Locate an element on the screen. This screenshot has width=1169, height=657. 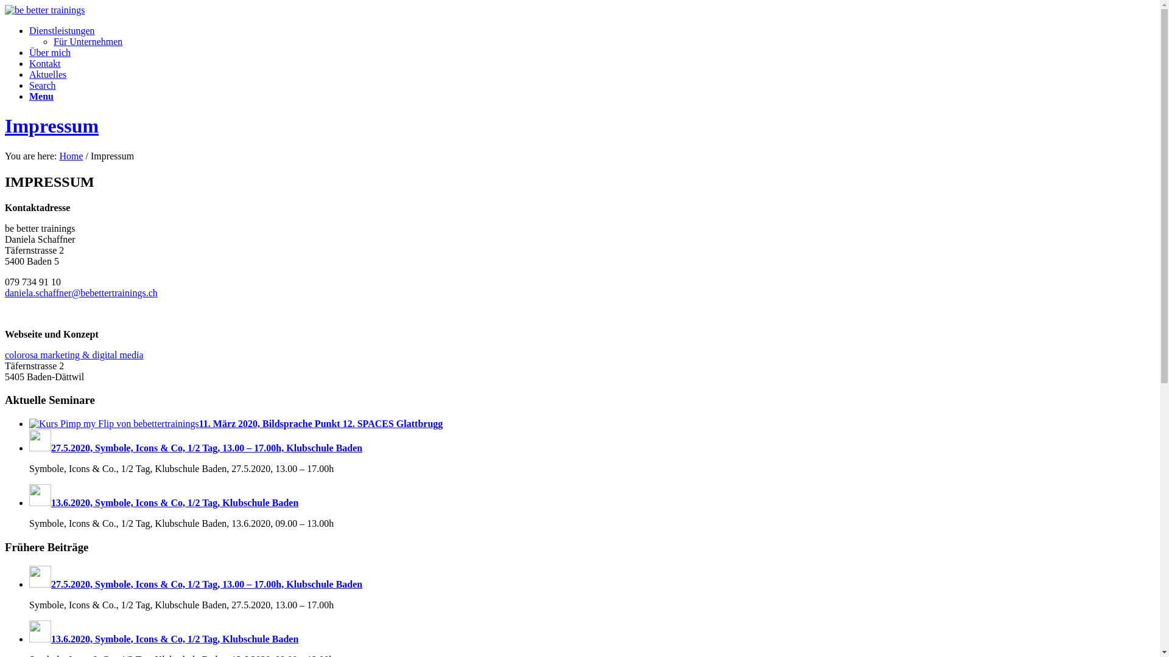
Search is located at coordinates (43, 85).